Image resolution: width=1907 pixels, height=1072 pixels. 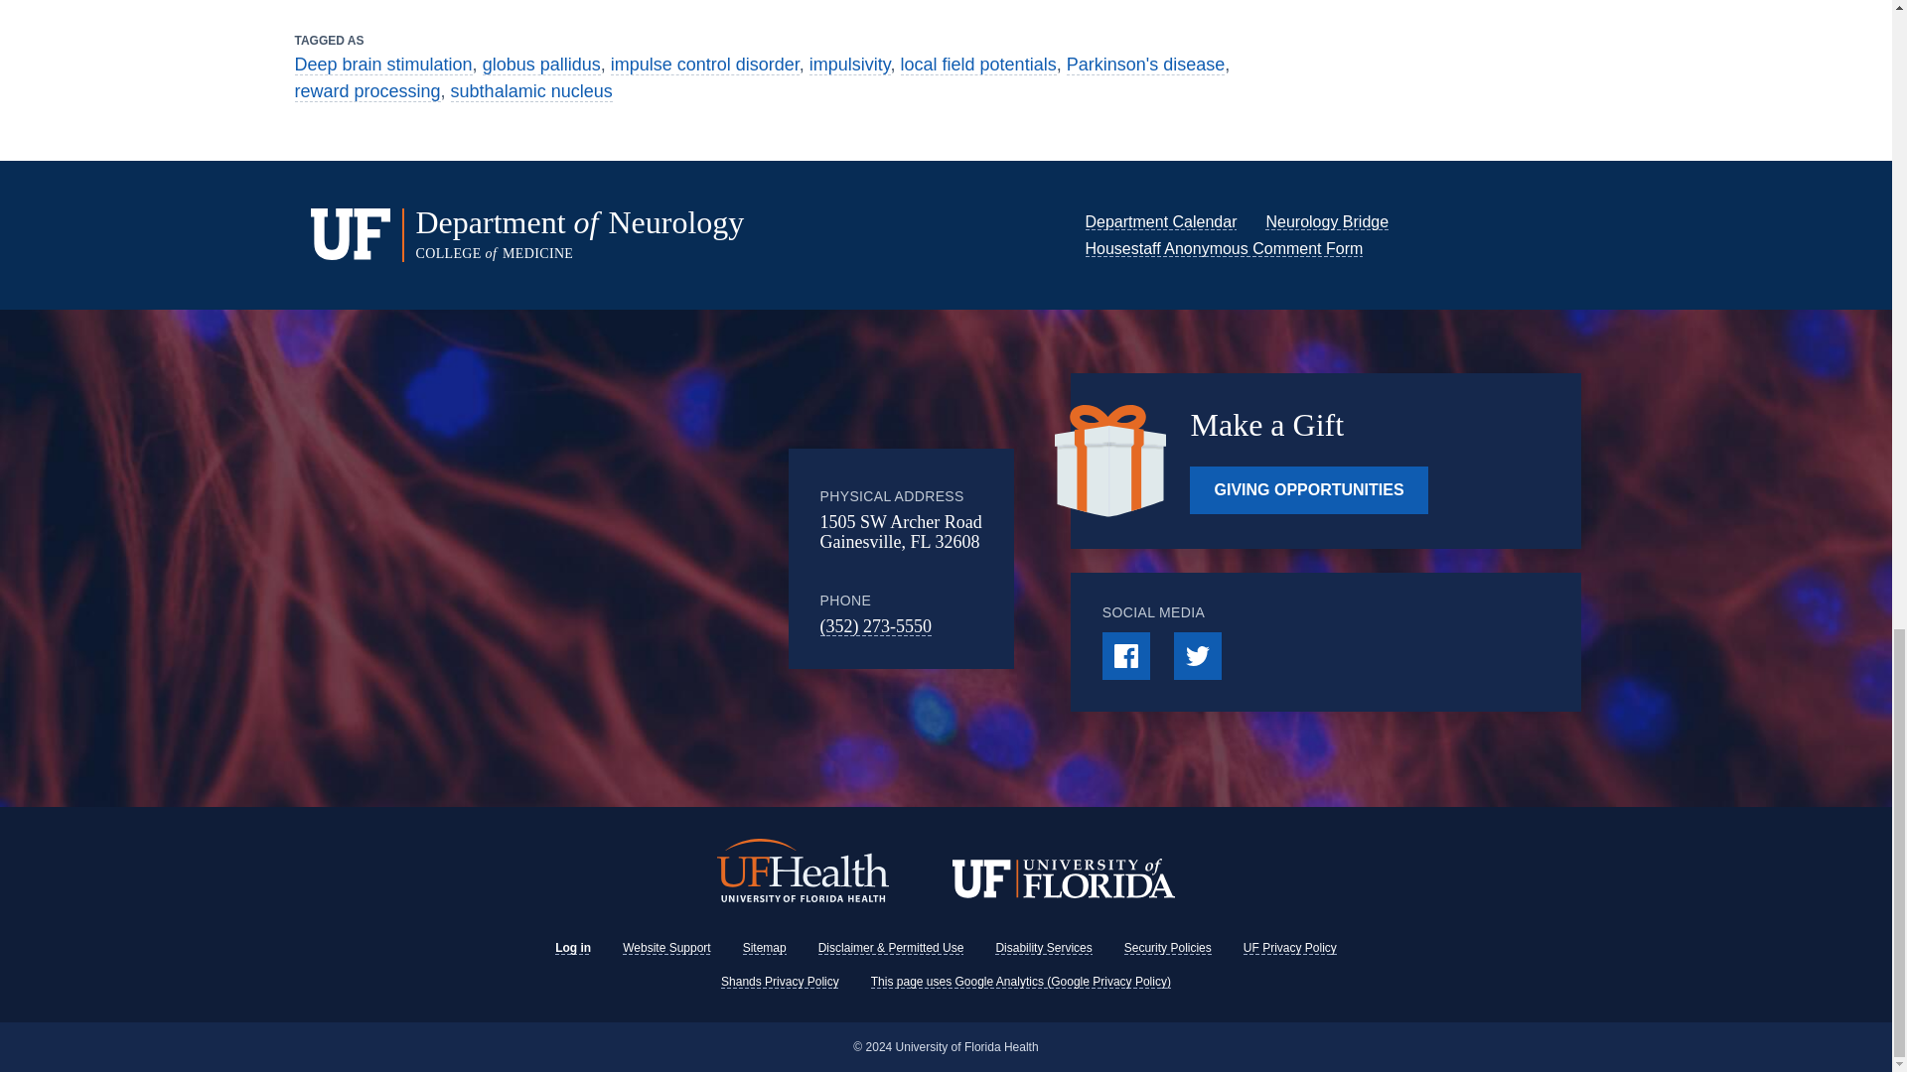 What do you see at coordinates (667, 948) in the screenshot?
I see `Website Support` at bounding box center [667, 948].